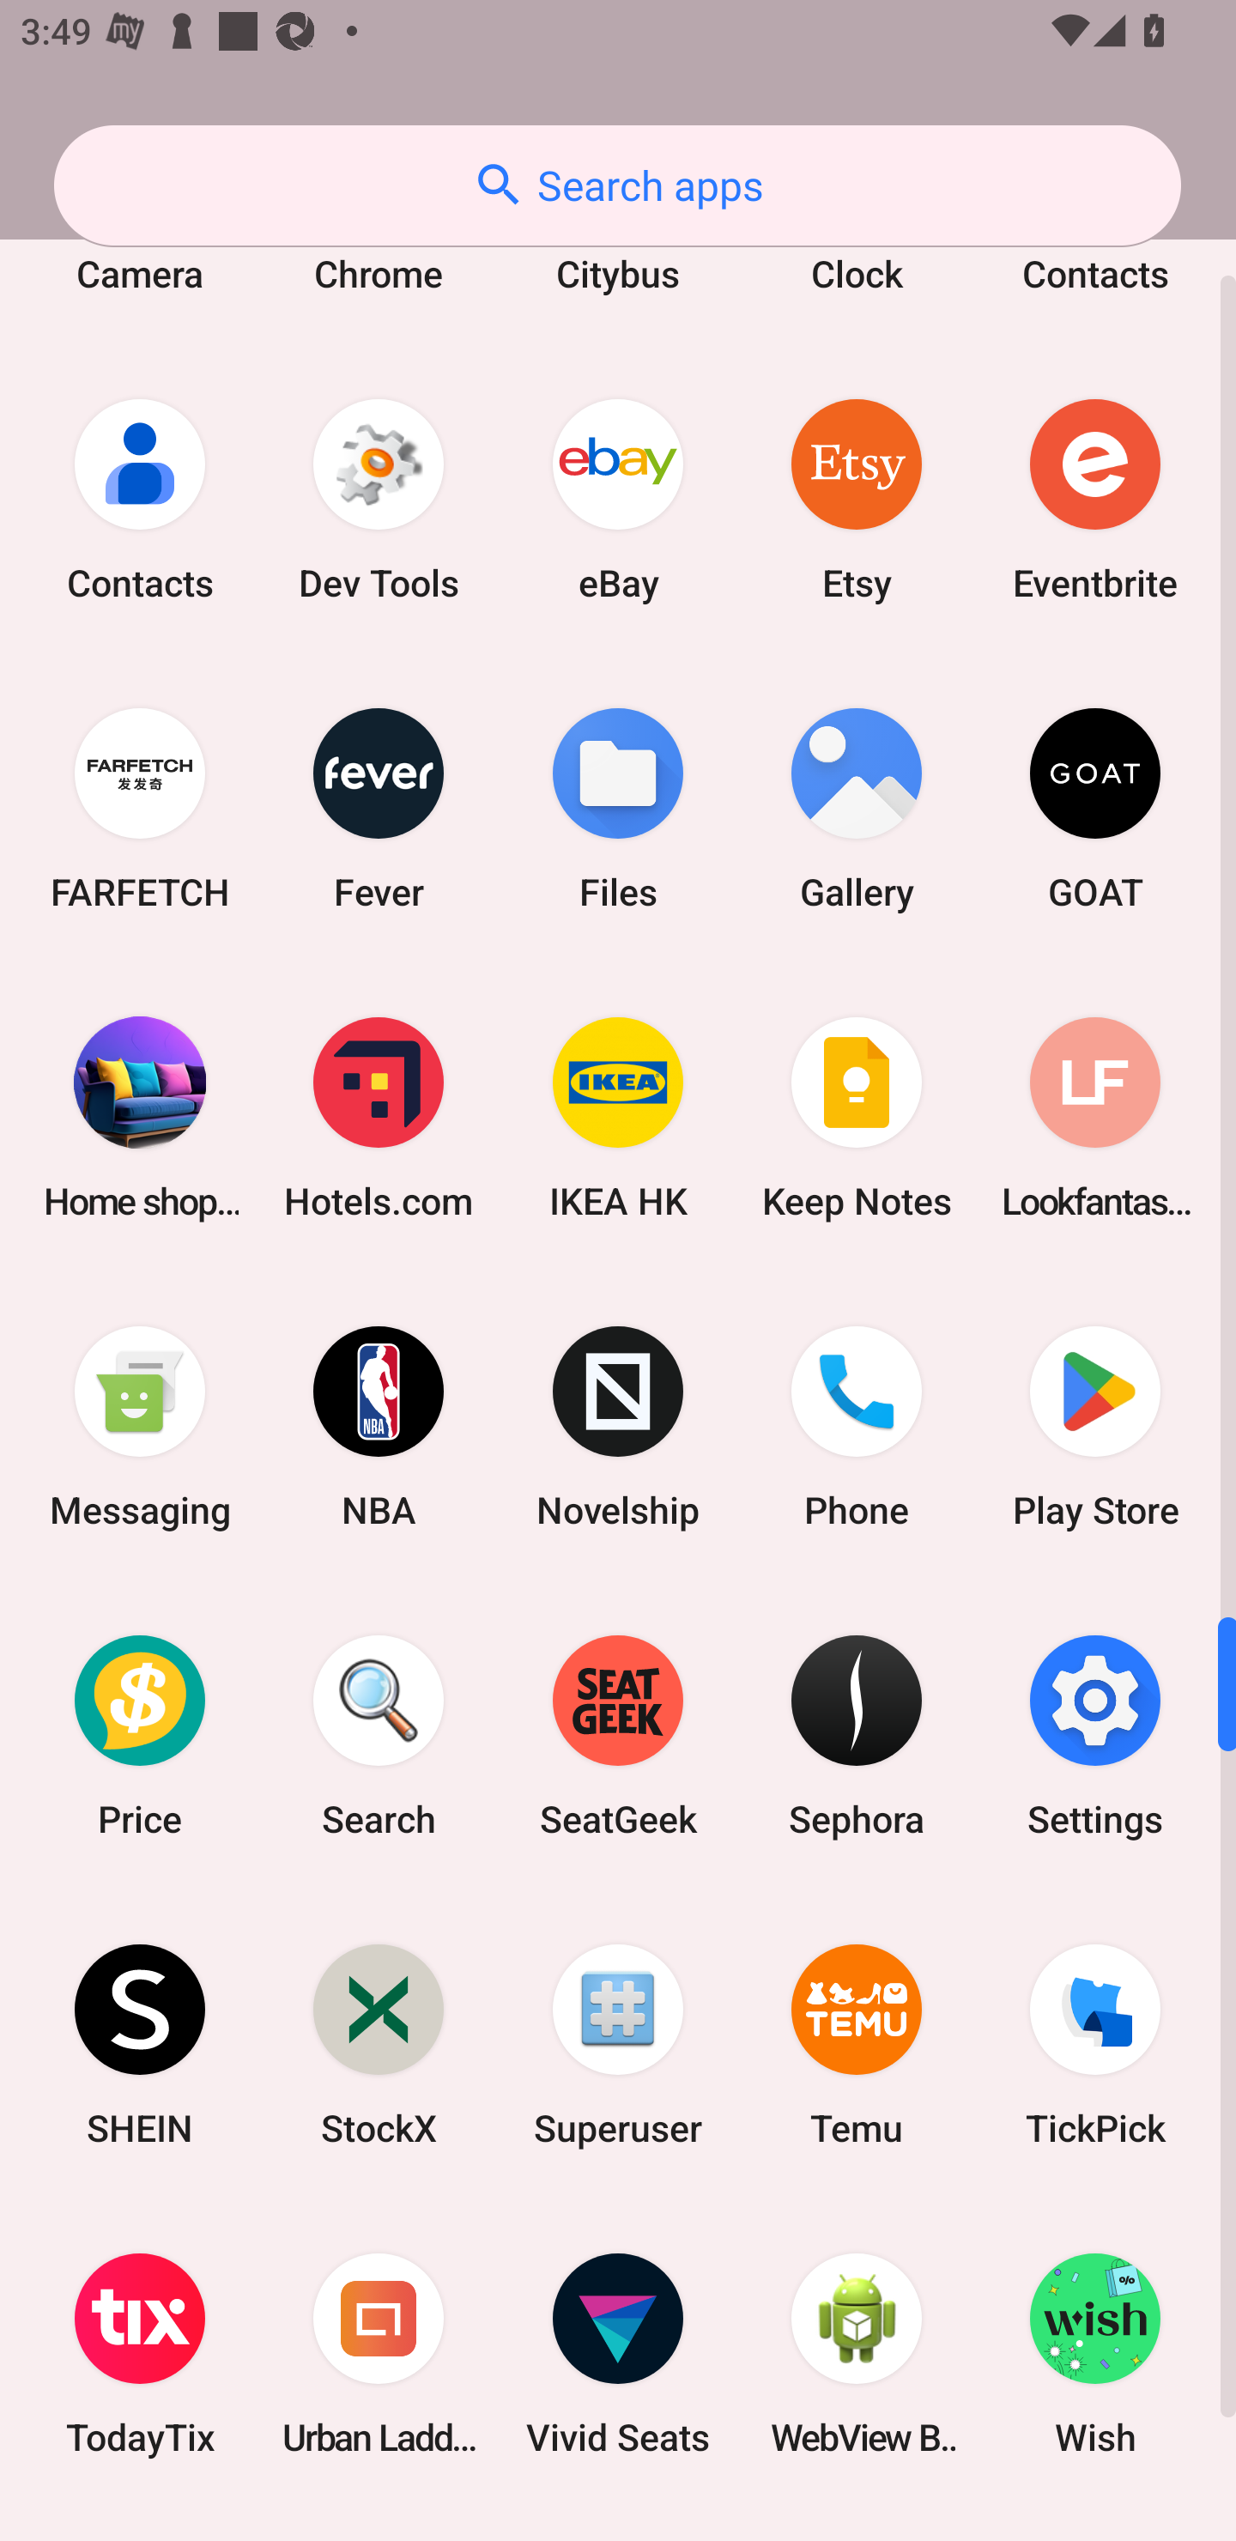 The height and width of the screenshot is (2541, 1236). Describe the element at coordinates (618, 2354) in the screenshot. I see `Vivid Seats` at that location.